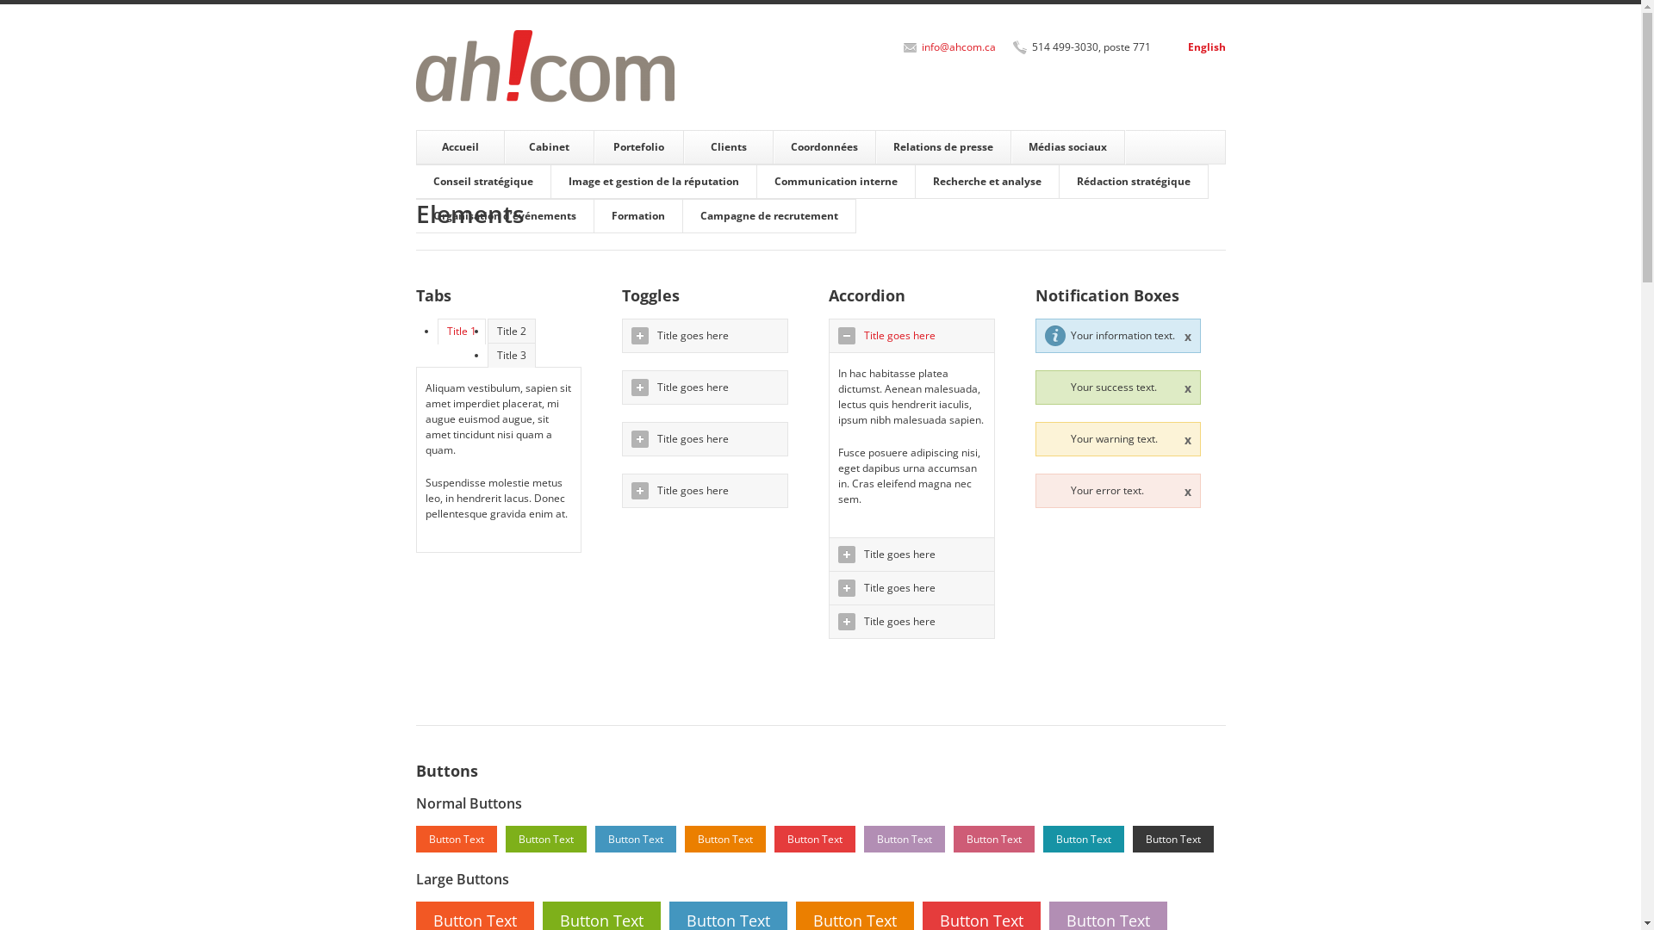 This screenshot has width=1654, height=930. Describe the element at coordinates (993, 839) in the screenshot. I see `Button Text` at that location.